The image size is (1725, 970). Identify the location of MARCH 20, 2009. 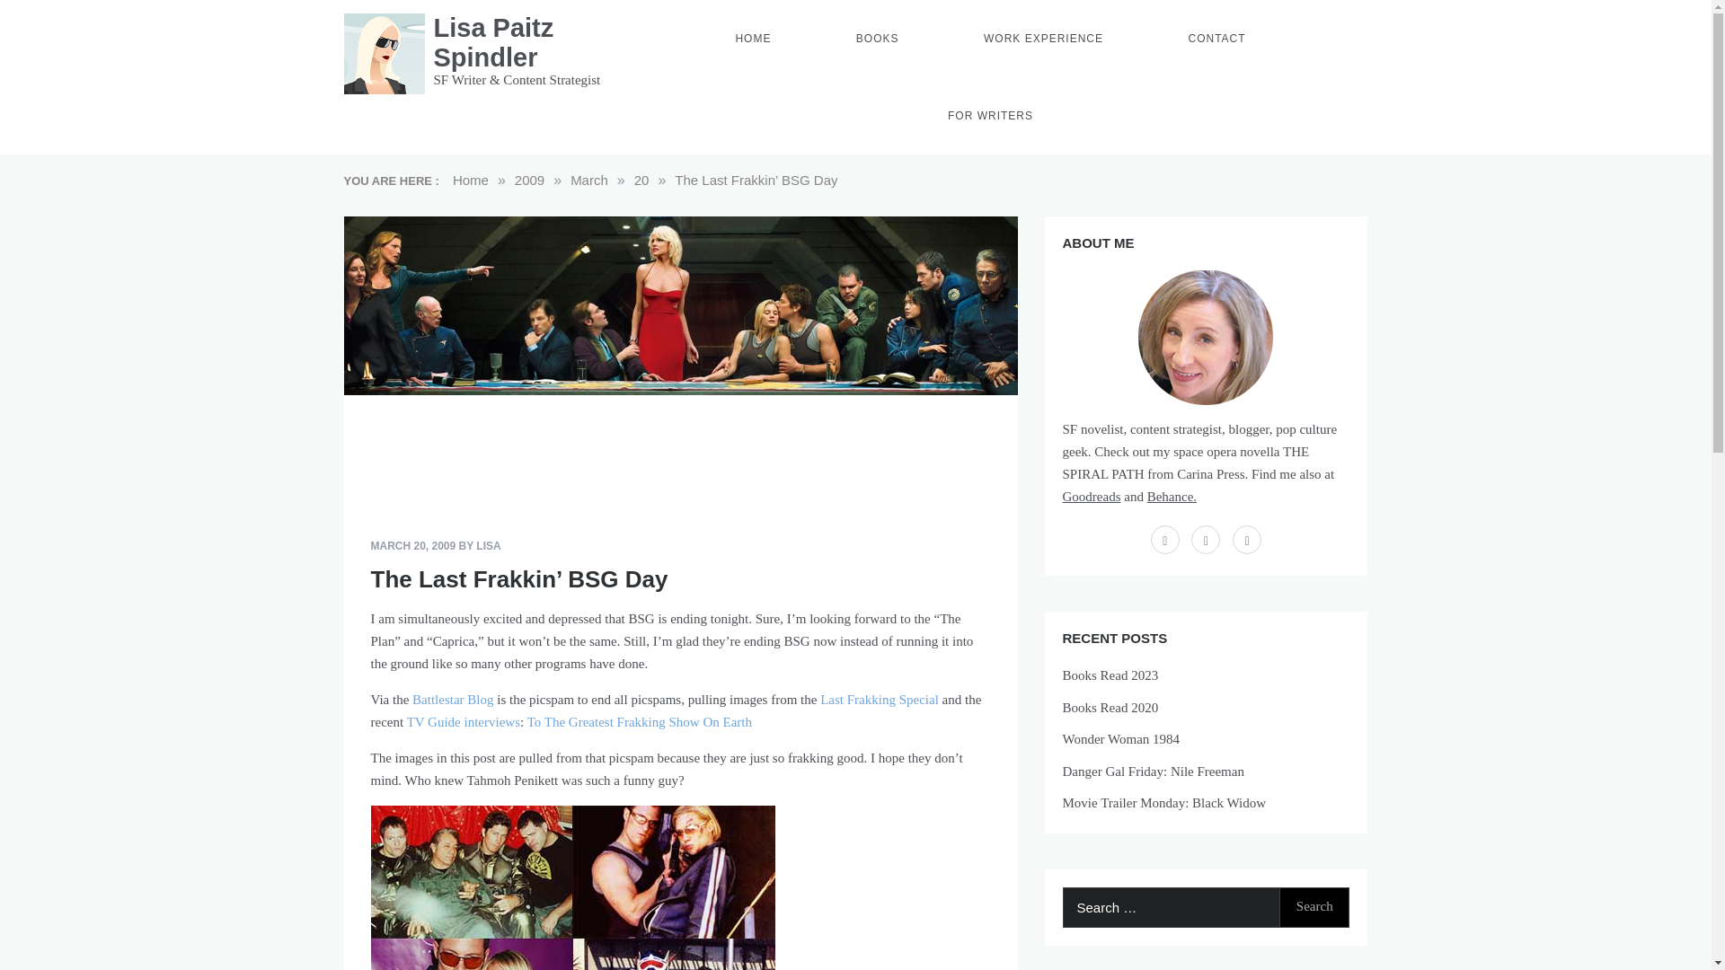
(412, 545).